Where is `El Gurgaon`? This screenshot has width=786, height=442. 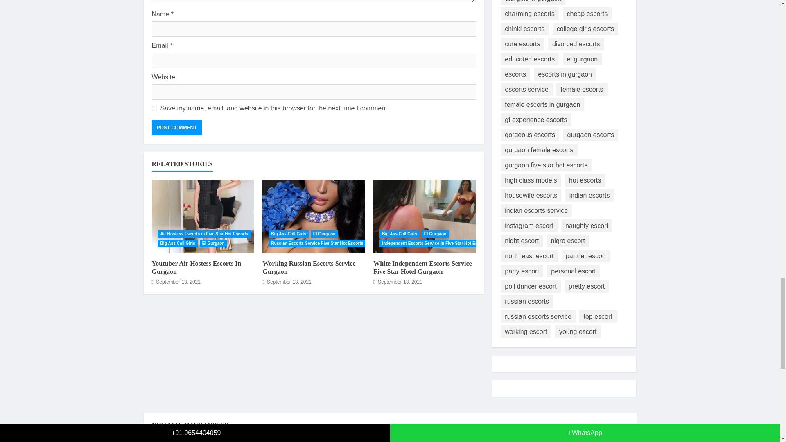 El Gurgaon is located at coordinates (324, 234).